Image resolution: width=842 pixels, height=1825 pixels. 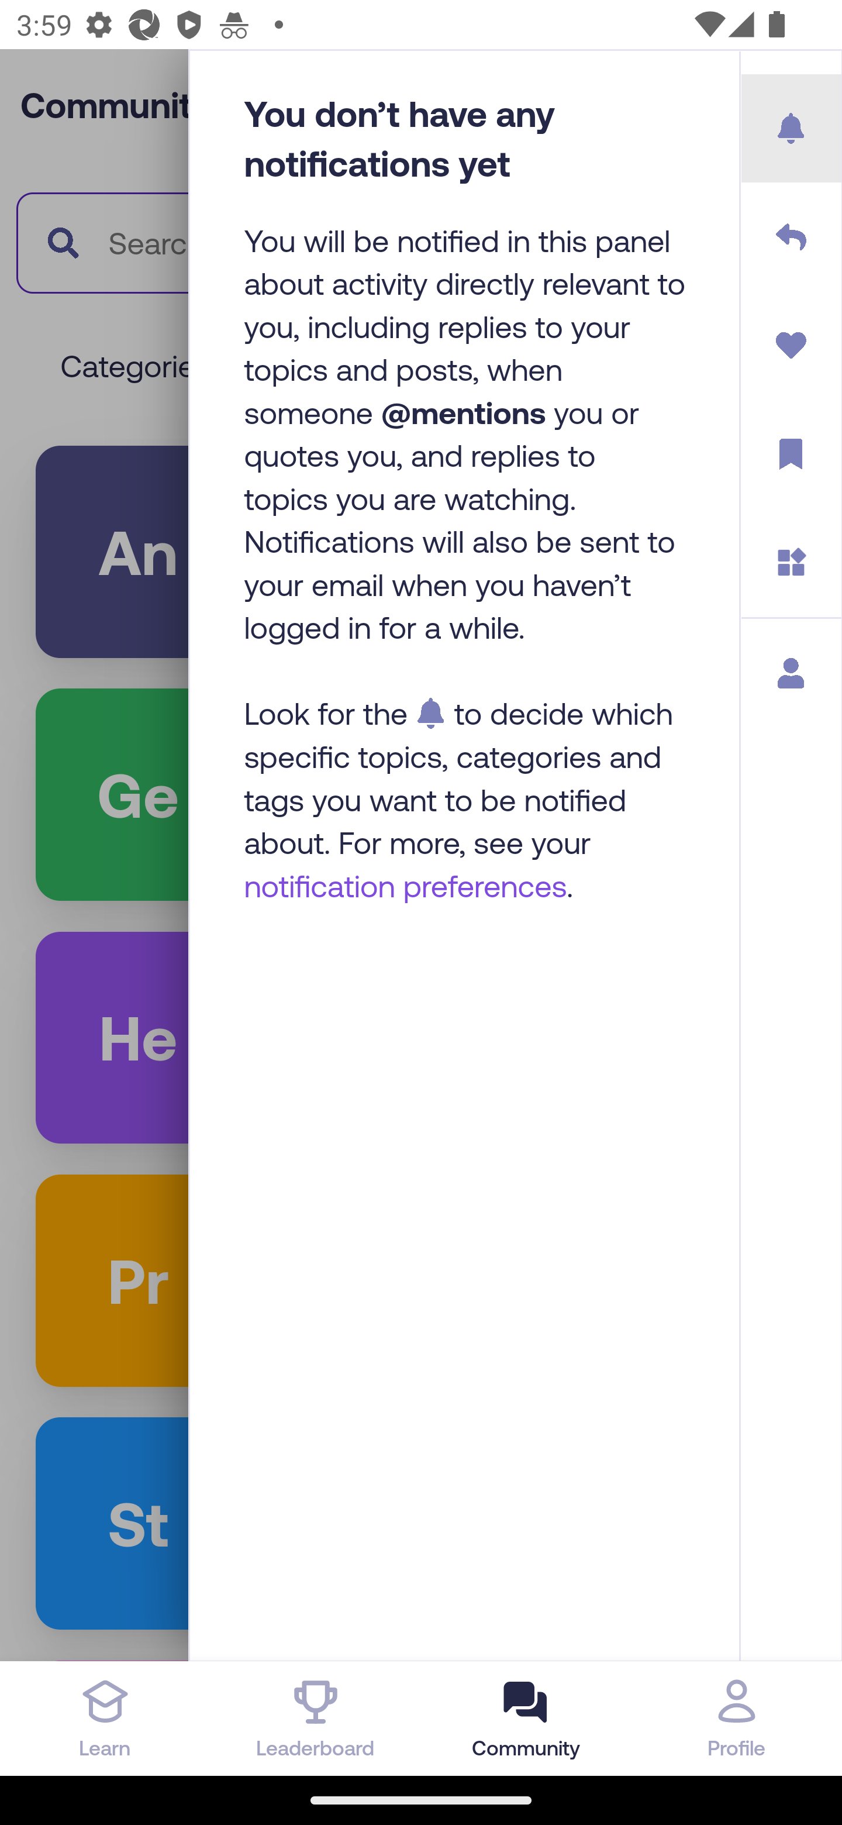 I want to click on Profile, so click(x=792, y=673).